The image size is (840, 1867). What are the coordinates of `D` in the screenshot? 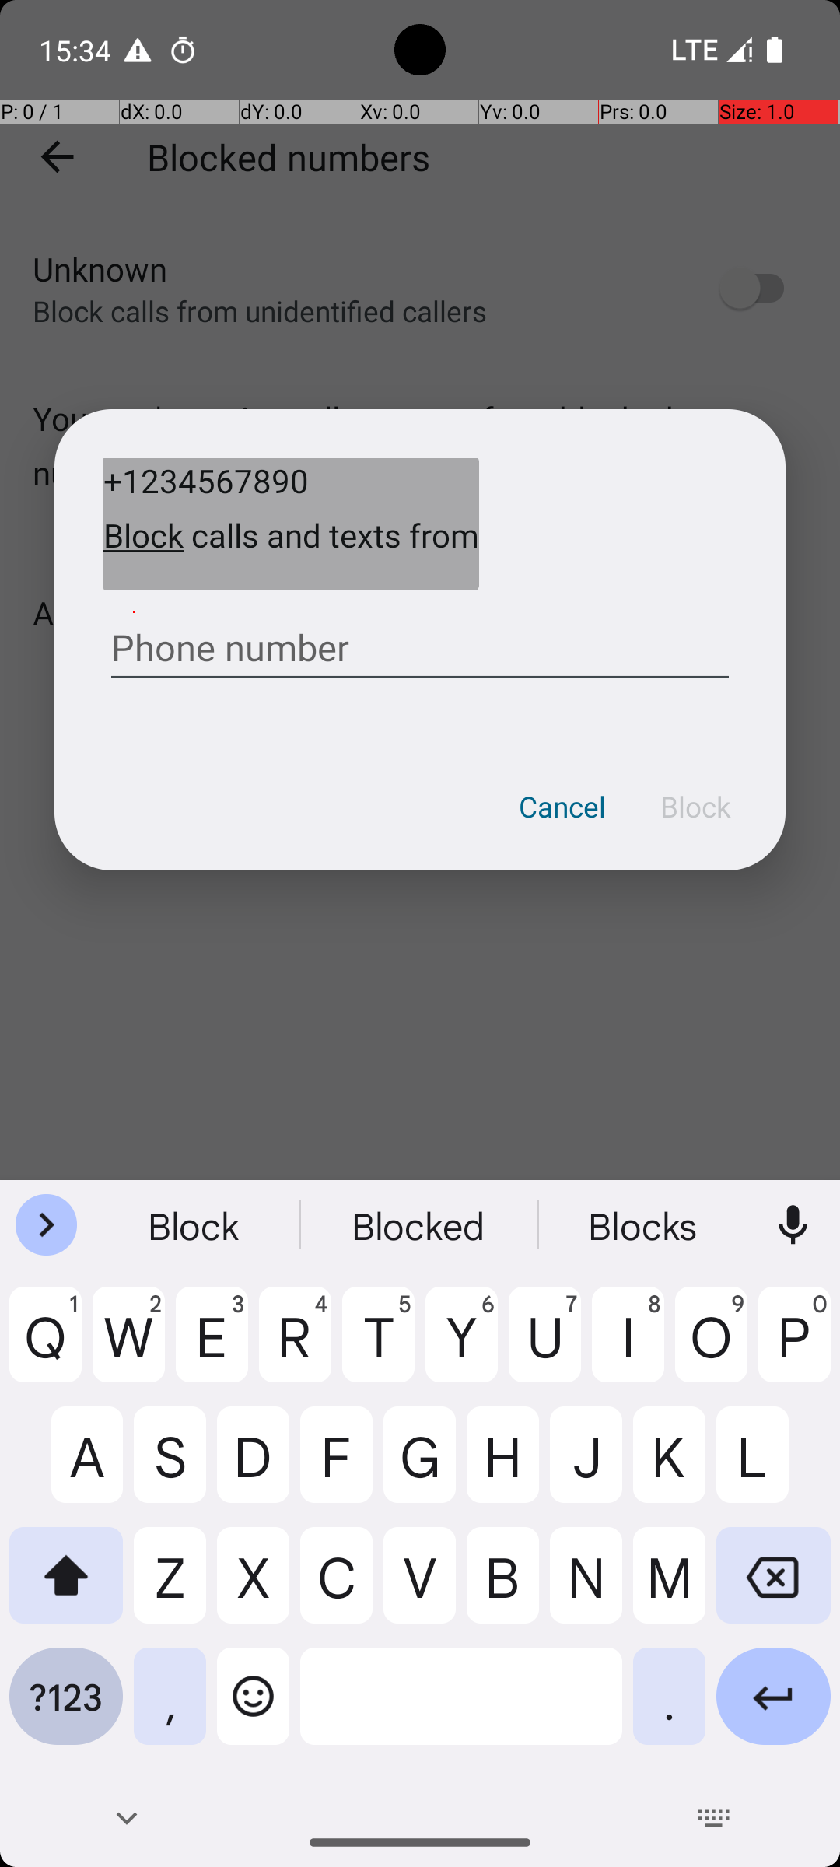 It's located at (254, 1467).